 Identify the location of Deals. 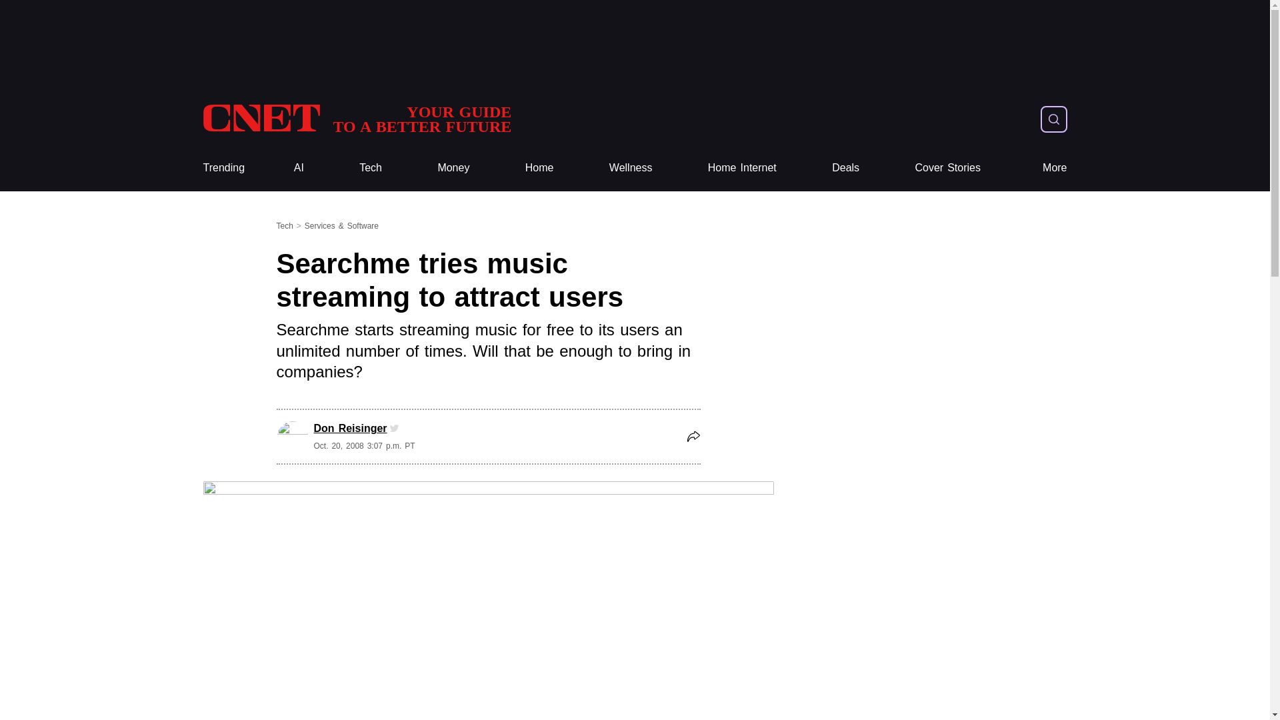
(223, 168).